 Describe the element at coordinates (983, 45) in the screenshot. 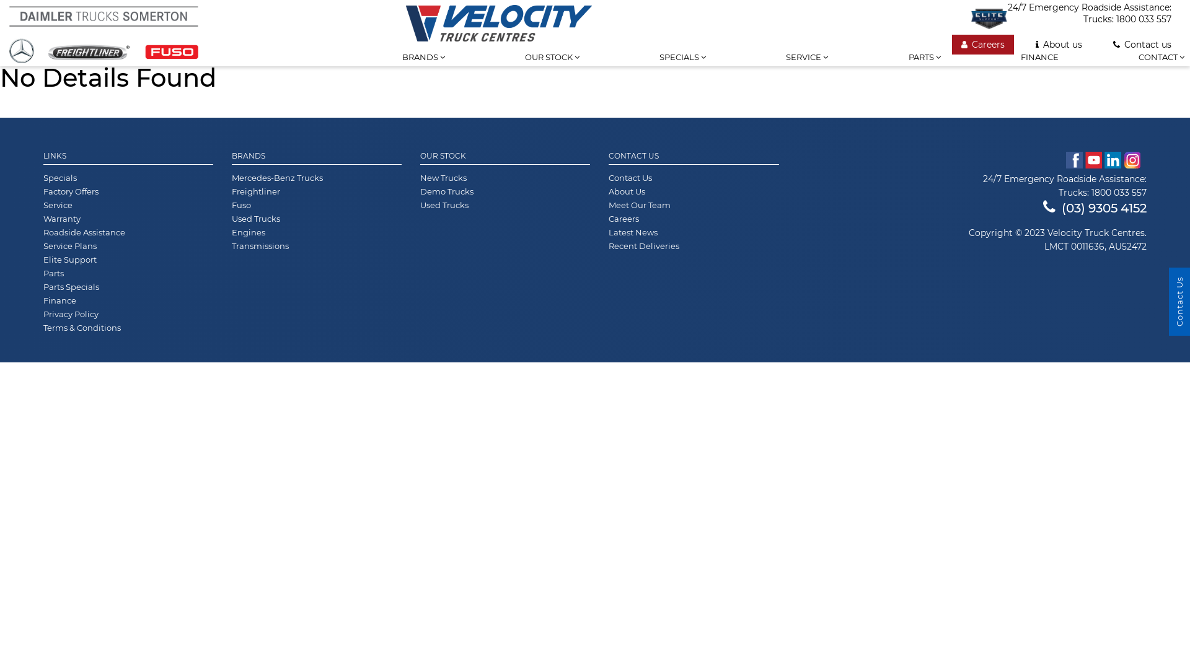

I see `Careers` at that location.